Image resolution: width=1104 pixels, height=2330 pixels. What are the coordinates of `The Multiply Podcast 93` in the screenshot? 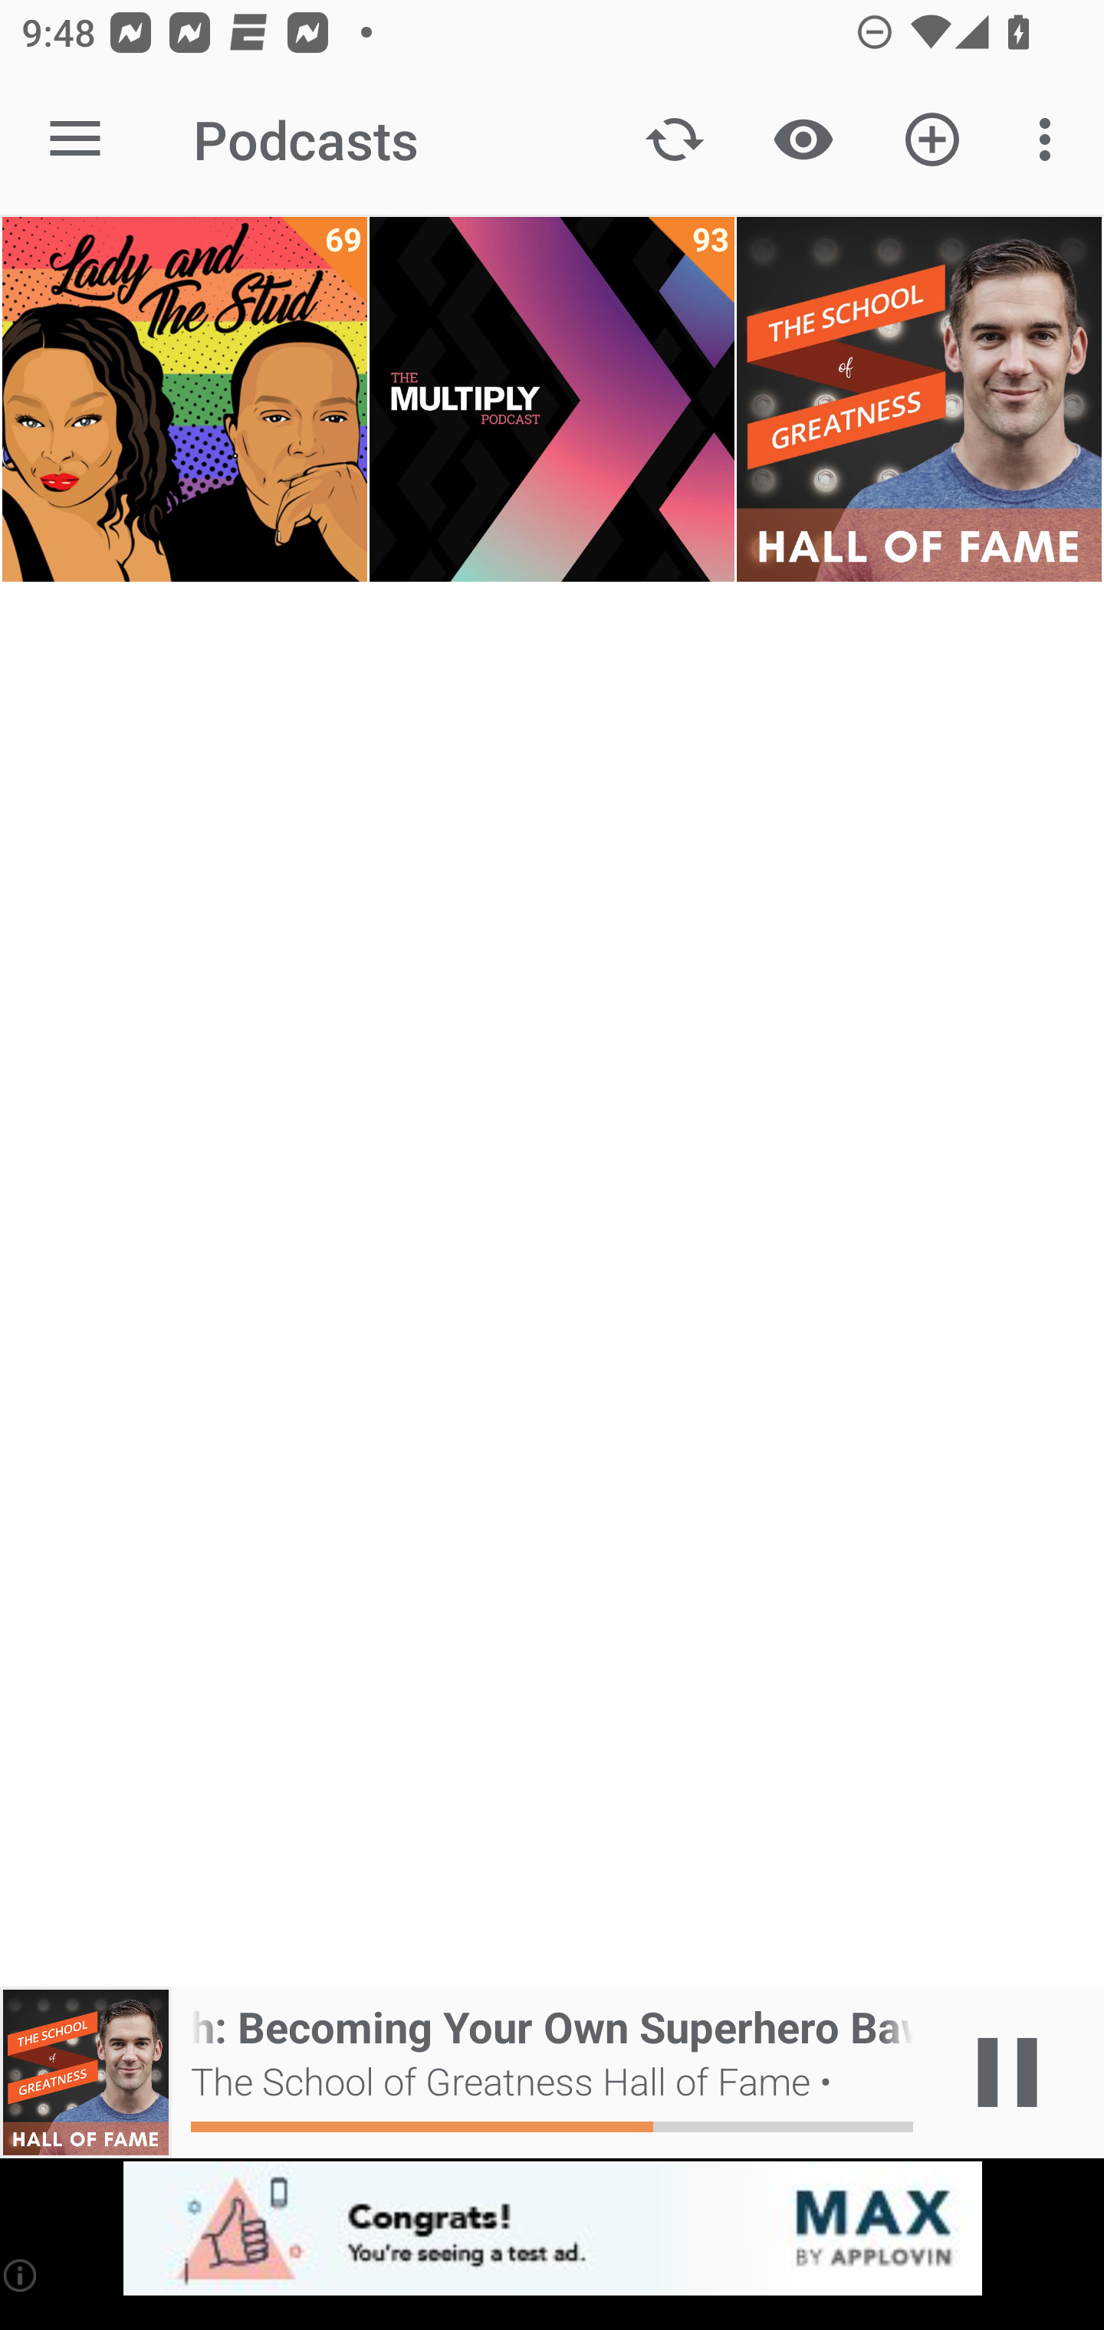 It's located at (552, 399).